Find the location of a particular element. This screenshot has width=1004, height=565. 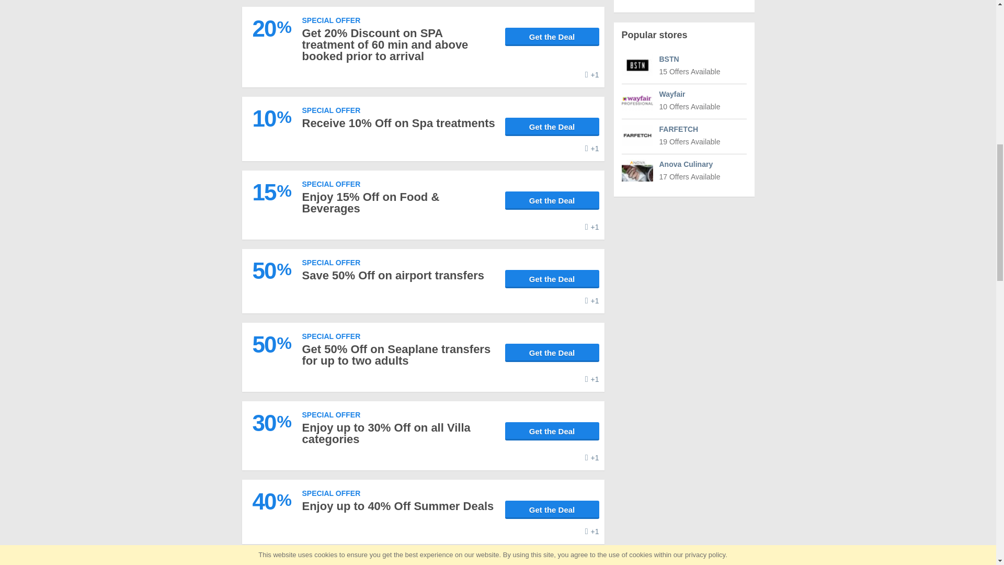

Leave your comment  is located at coordinates (592, 227).